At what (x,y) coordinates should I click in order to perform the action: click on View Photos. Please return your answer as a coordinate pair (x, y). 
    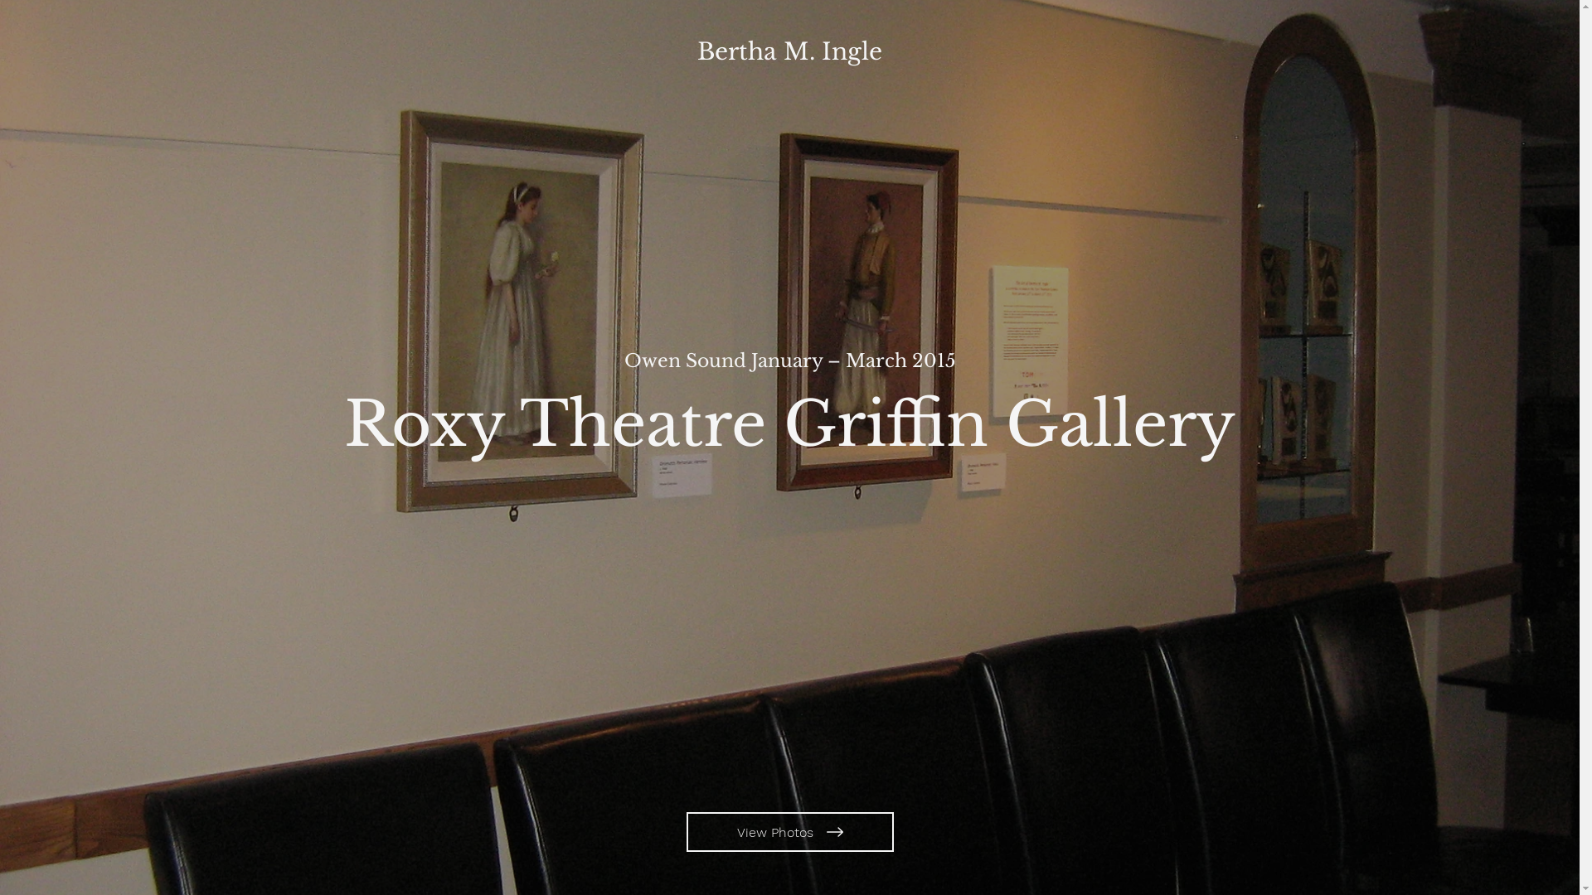
    Looking at the image, I should click on (790, 832).